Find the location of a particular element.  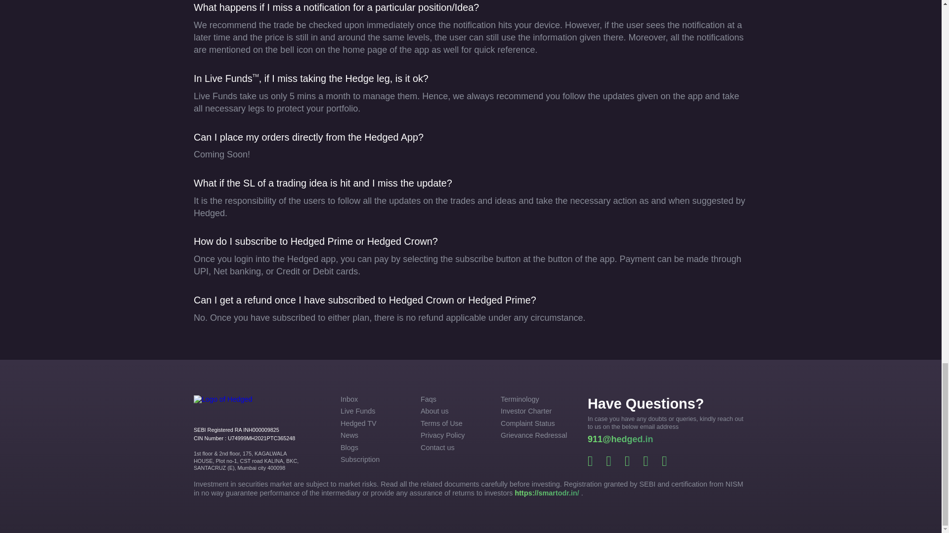

Investor Charter is located at coordinates (536, 412).